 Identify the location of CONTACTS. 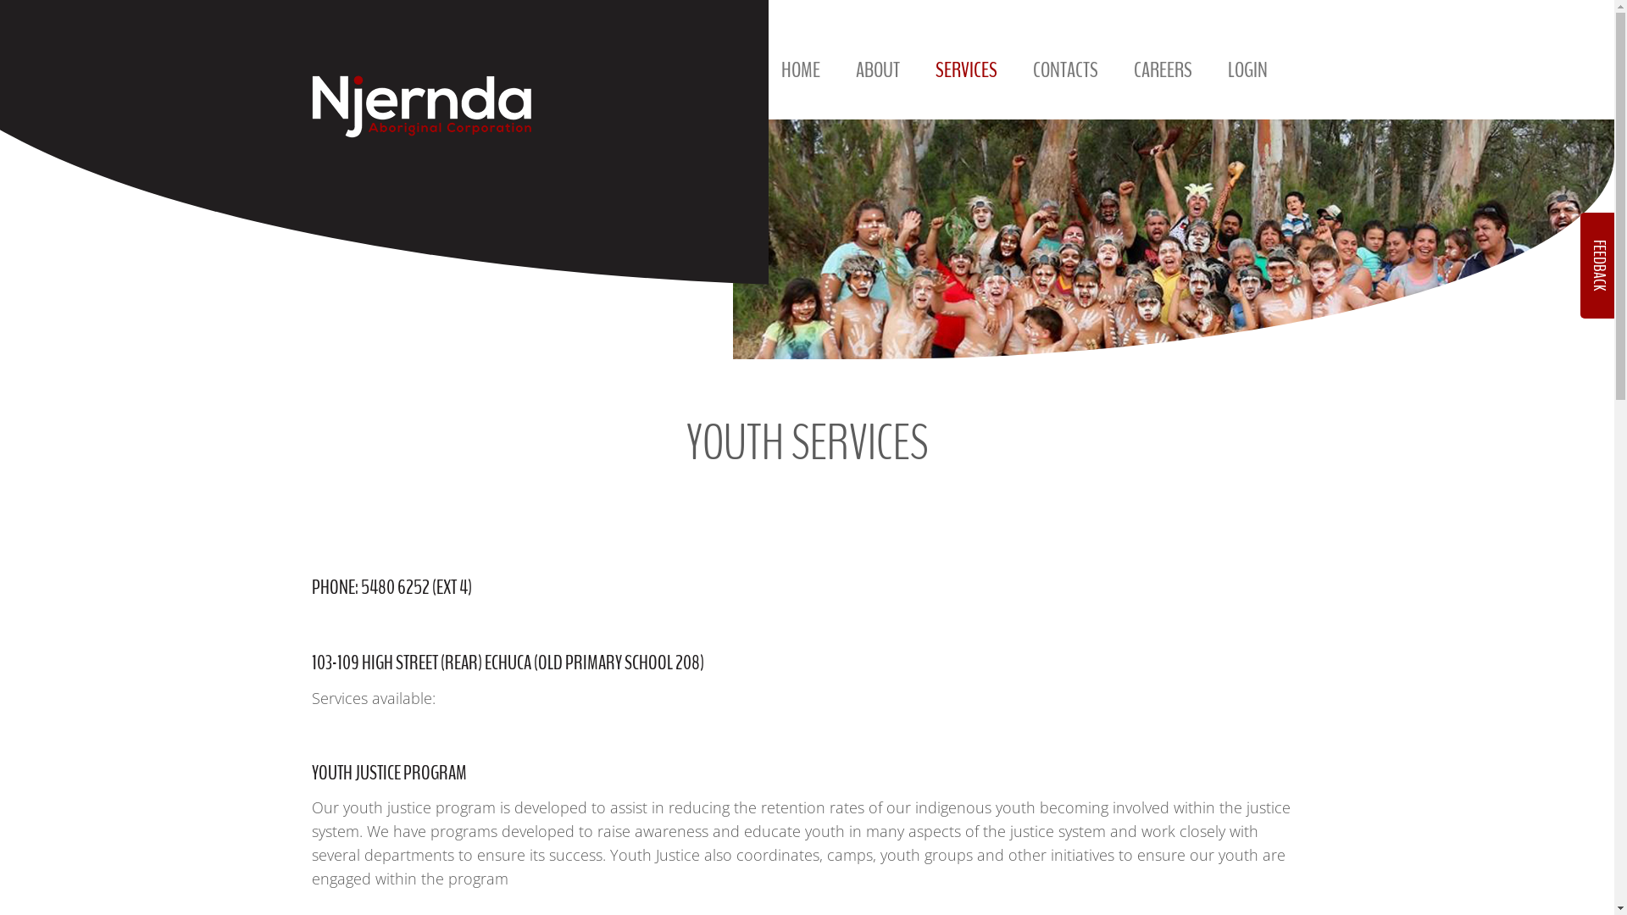
(1064, 83).